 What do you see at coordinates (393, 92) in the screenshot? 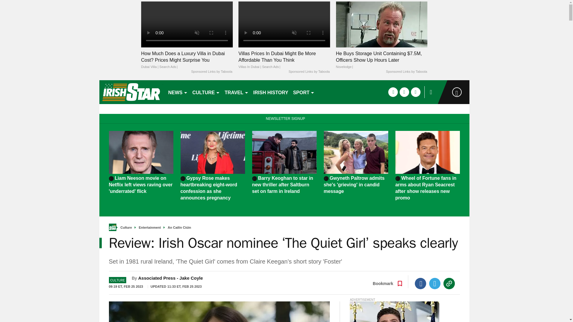
I see `facebook` at bounding box center [393, 92].